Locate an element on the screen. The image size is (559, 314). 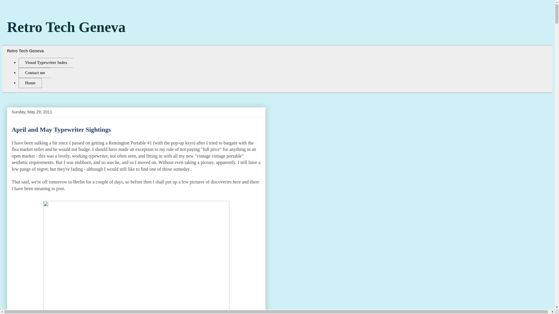
Home is located at coordinates (30, 83).